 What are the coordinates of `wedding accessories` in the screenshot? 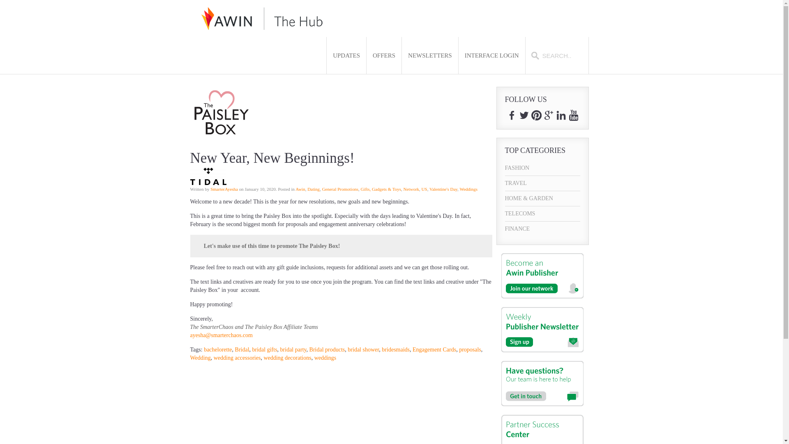 It's located at (238, 358).